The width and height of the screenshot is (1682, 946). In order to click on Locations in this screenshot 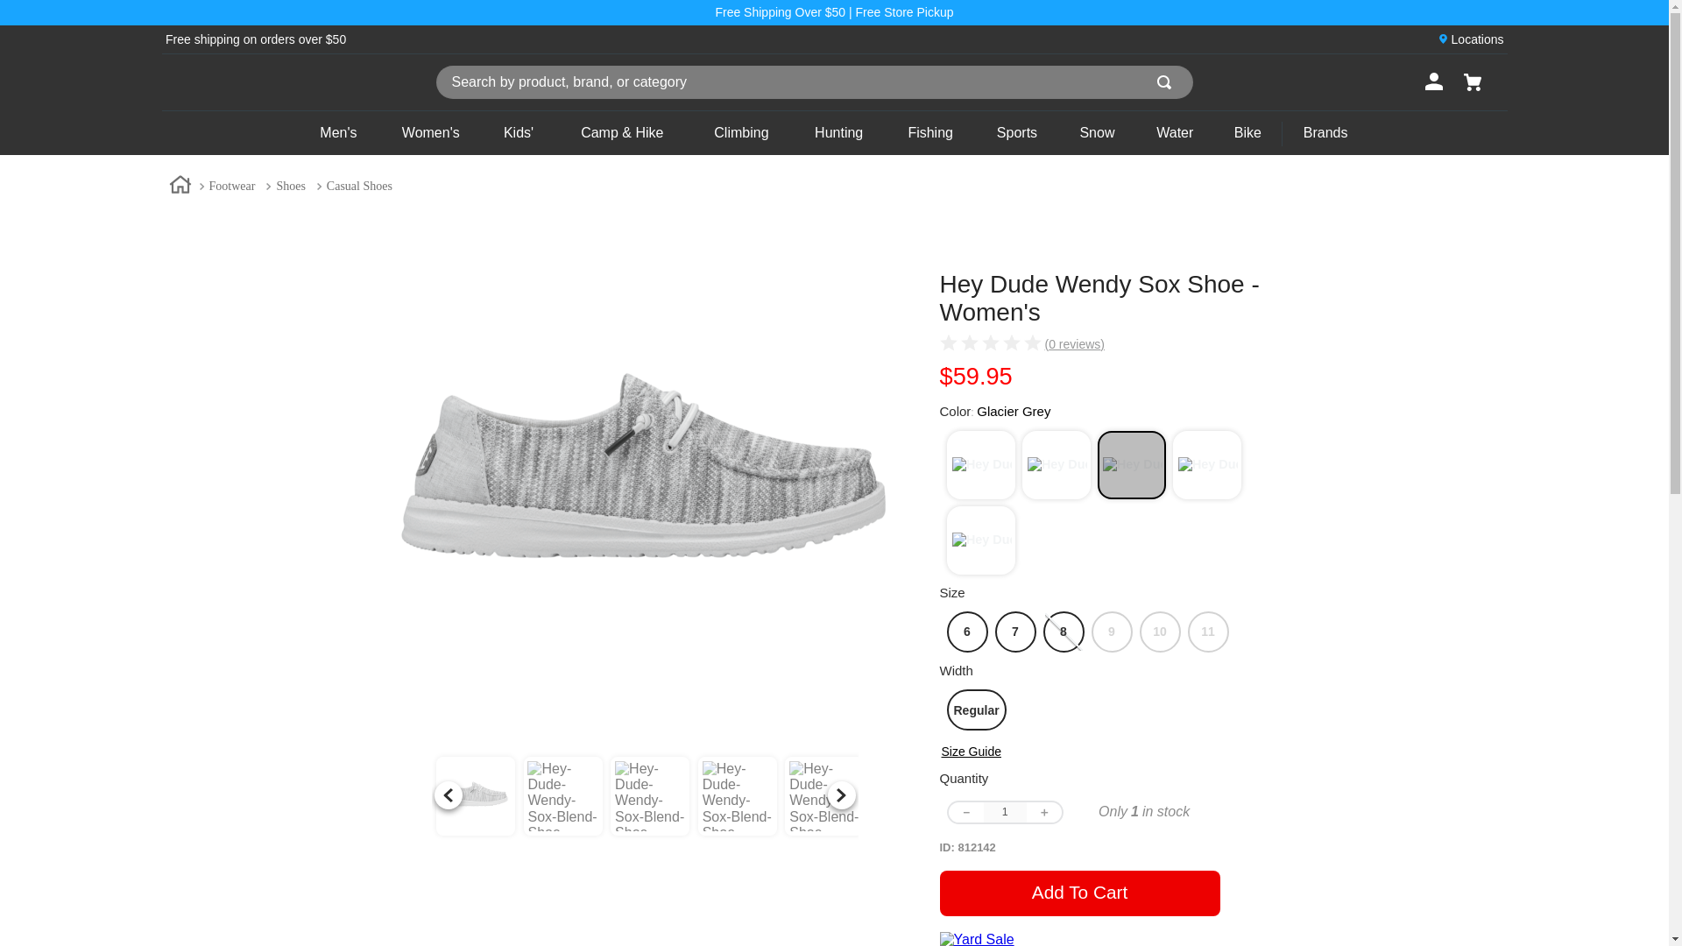, I will do `click(1477, 39)`.